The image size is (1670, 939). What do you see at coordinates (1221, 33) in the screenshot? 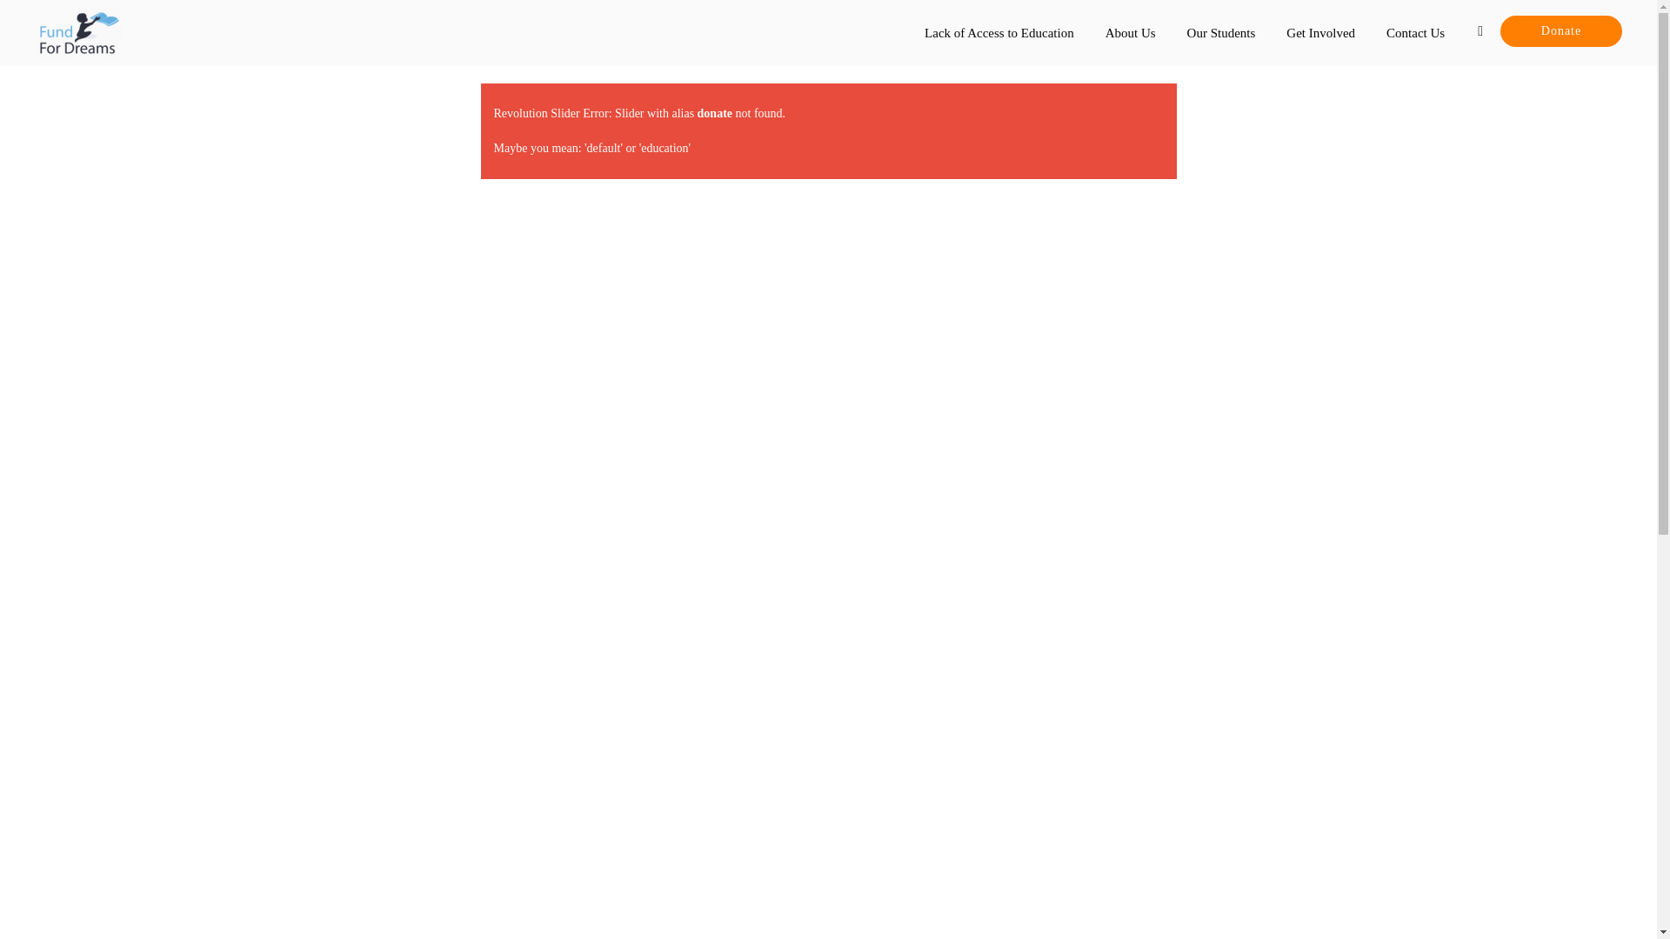
I see `Our Students` at bounding box center [1221, 33].